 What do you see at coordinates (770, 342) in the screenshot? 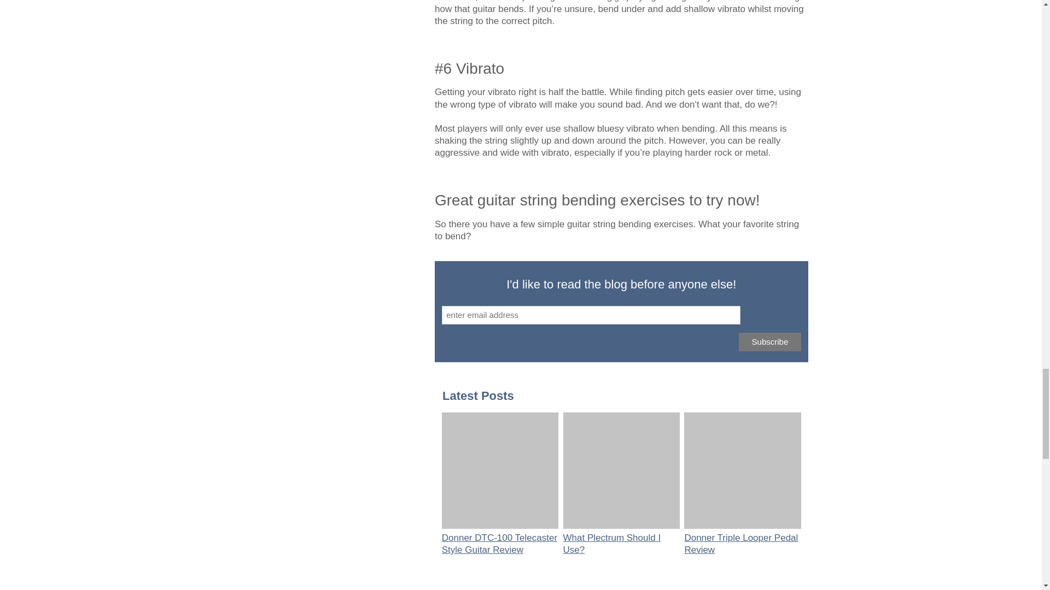
I see `Subscribe` at bounding box center [770, 342].